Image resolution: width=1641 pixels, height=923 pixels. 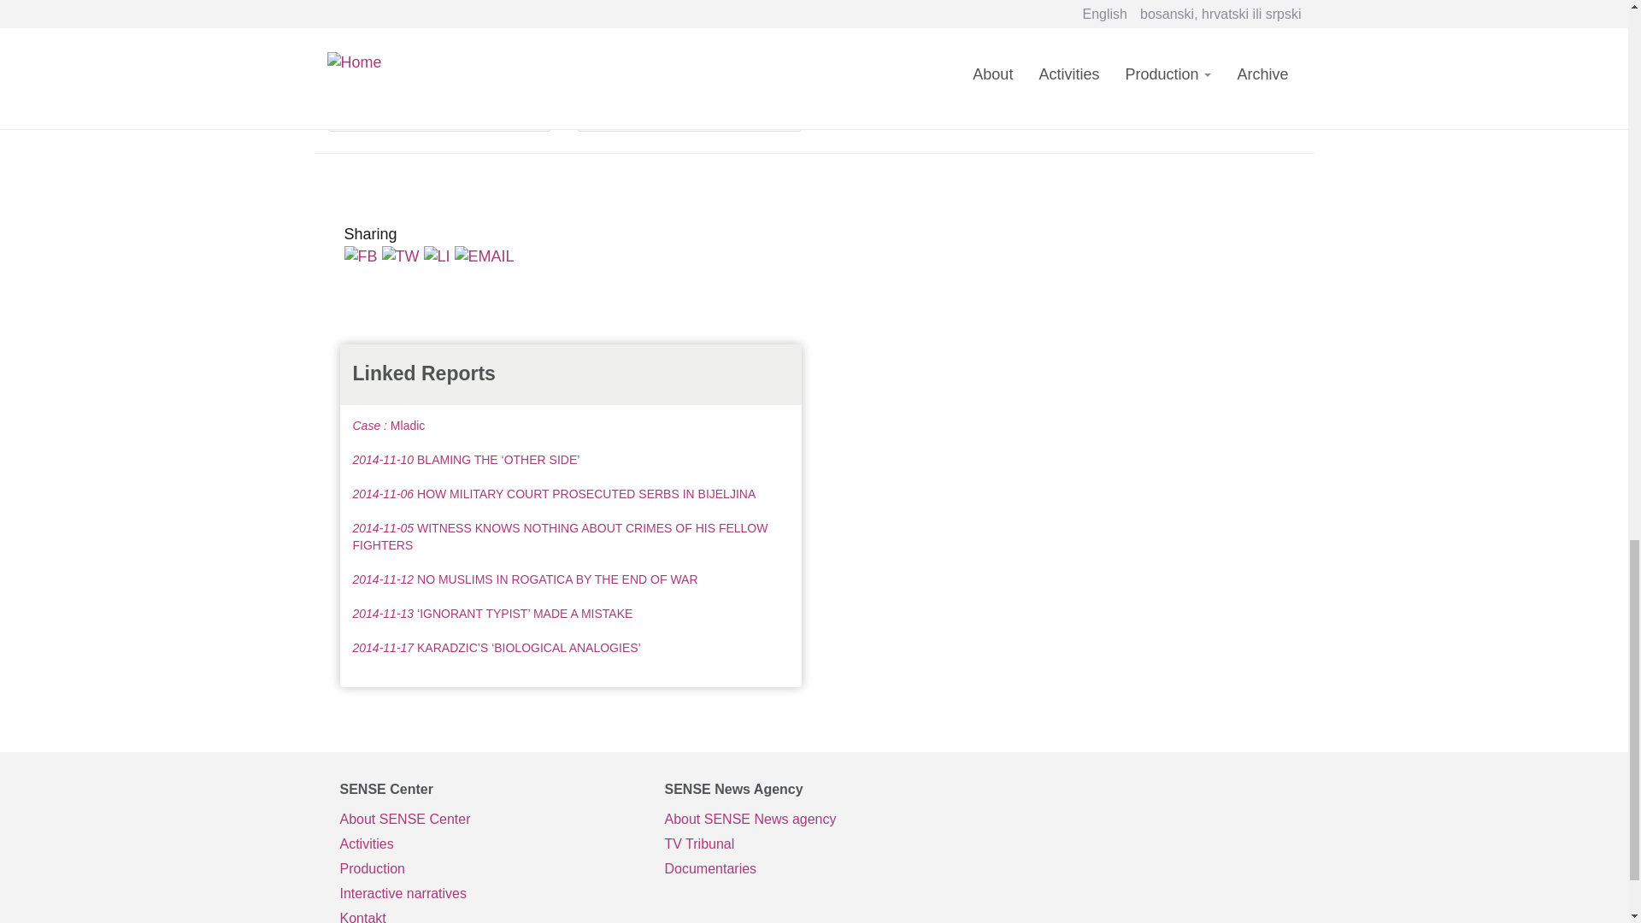 I want to click on Case : Mladic, so click(x=388, y=426).